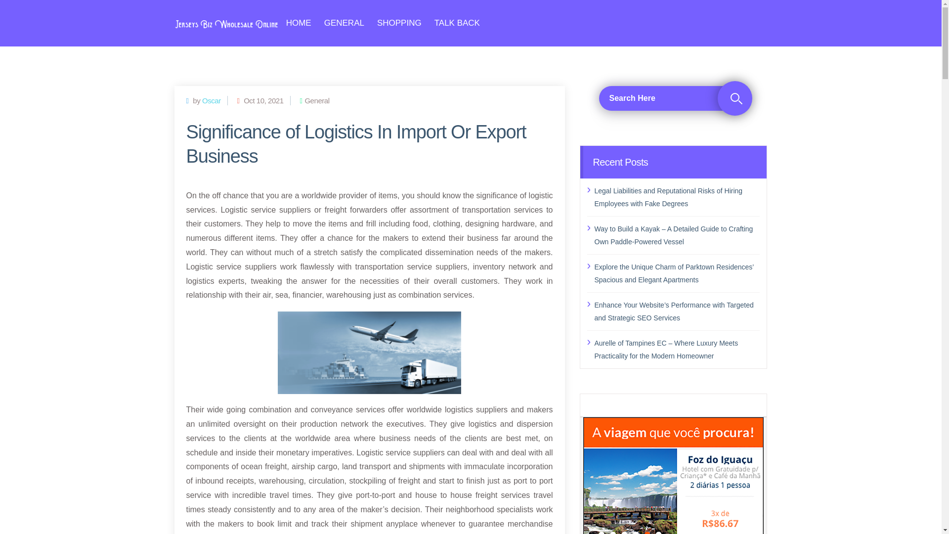  Describe the element at coordinates (212, 100) in the screenshot. I see `Oscar` at that location.